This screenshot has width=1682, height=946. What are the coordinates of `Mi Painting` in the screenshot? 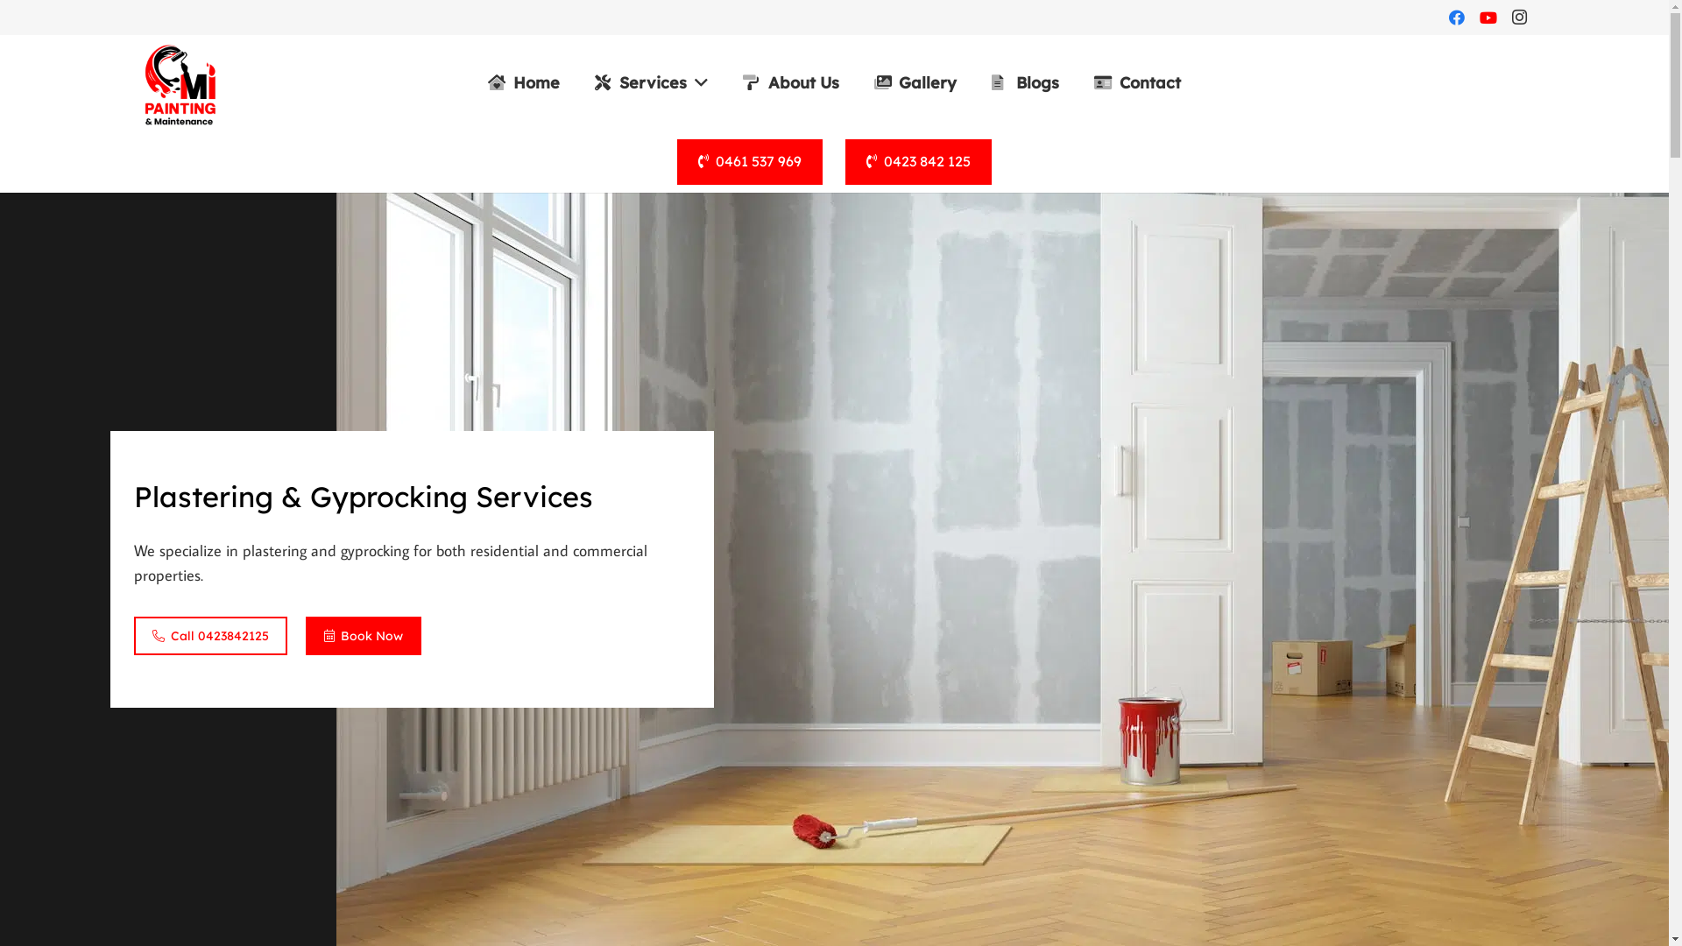 It's located at (734, 901).